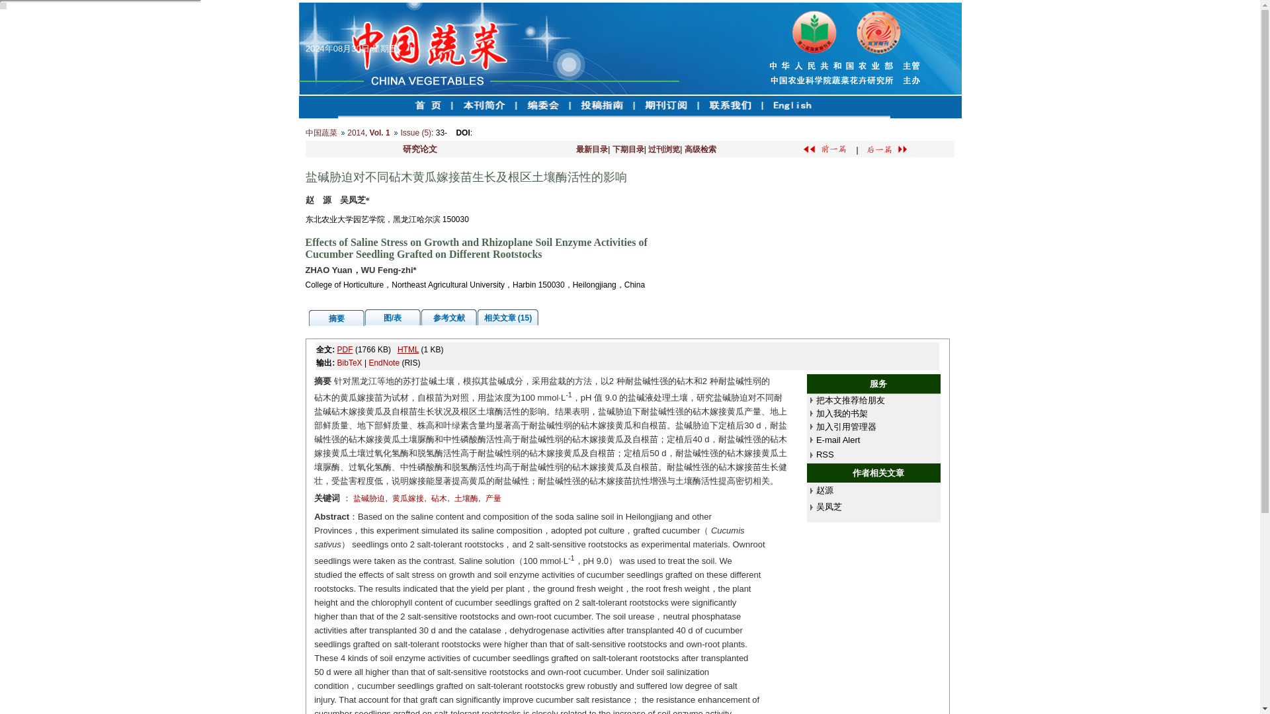 This screenshot has height=714, width=1270. What do you see at coordinates (825, 455) in the screenshot?
I see `RSS` at bounding box center [825, 455].